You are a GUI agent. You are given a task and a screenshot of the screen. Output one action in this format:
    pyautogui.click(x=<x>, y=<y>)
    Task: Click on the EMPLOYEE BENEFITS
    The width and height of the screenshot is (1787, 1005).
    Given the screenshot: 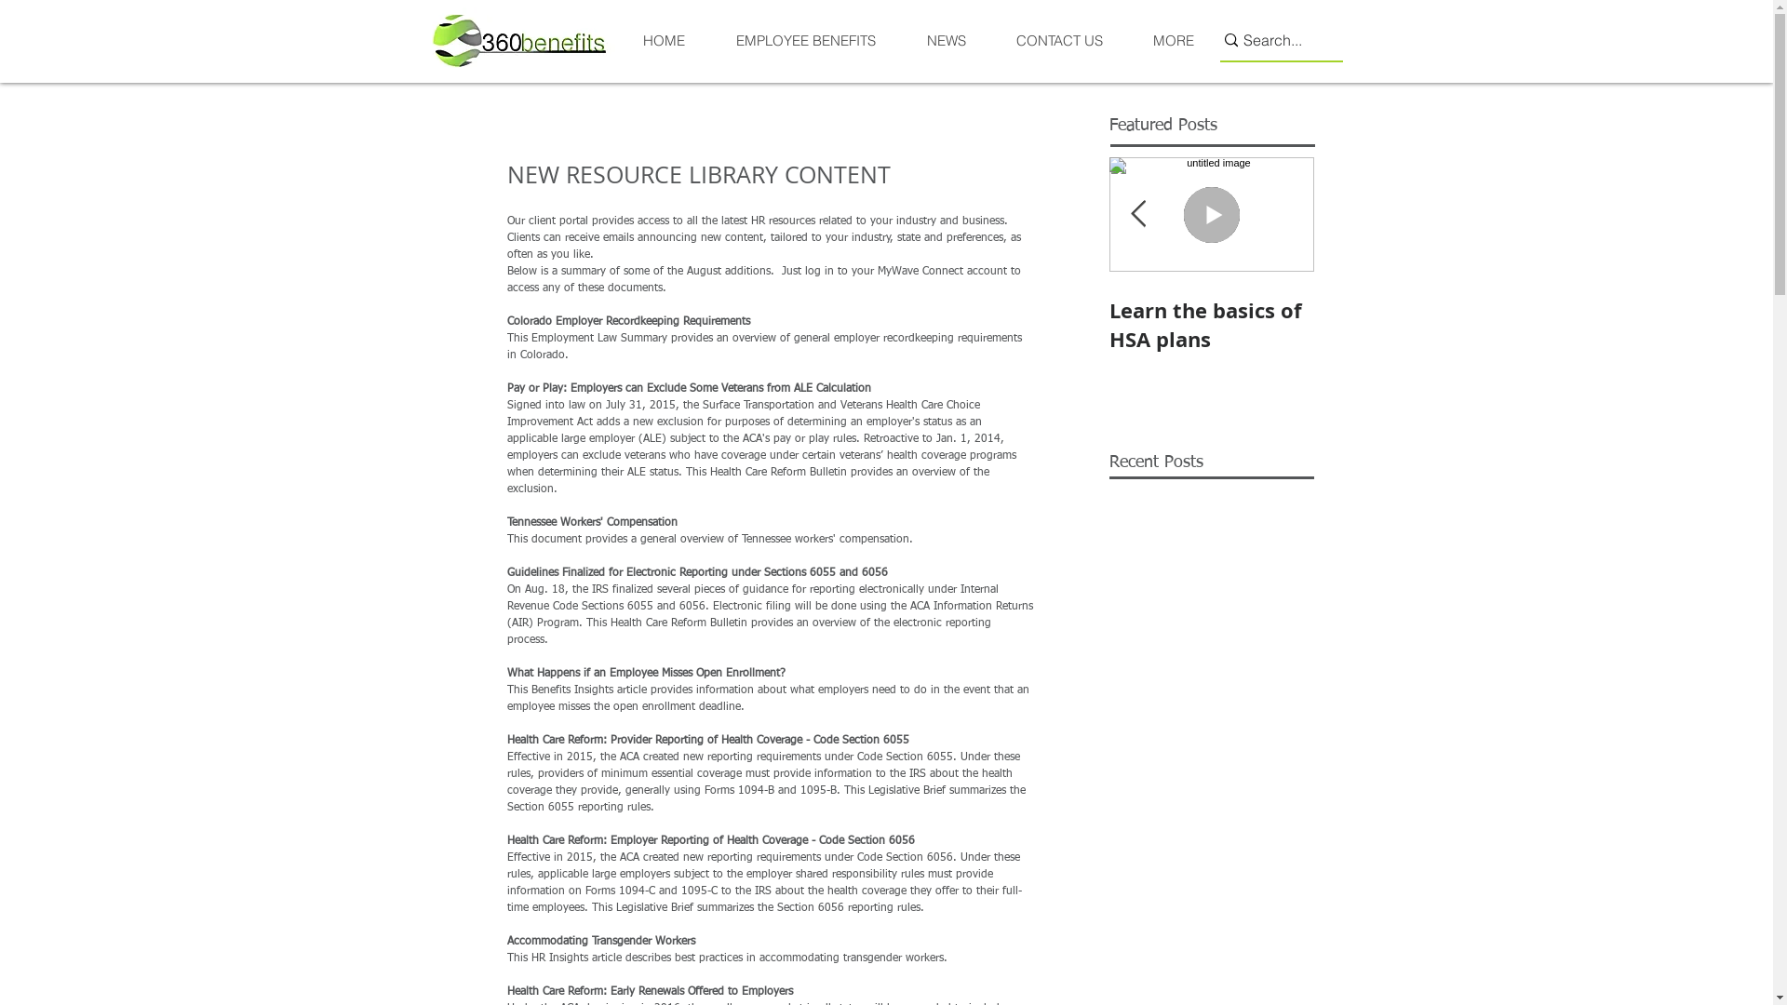 What is the action you would take?
    pyautogui.click(x=804, y=41)
    